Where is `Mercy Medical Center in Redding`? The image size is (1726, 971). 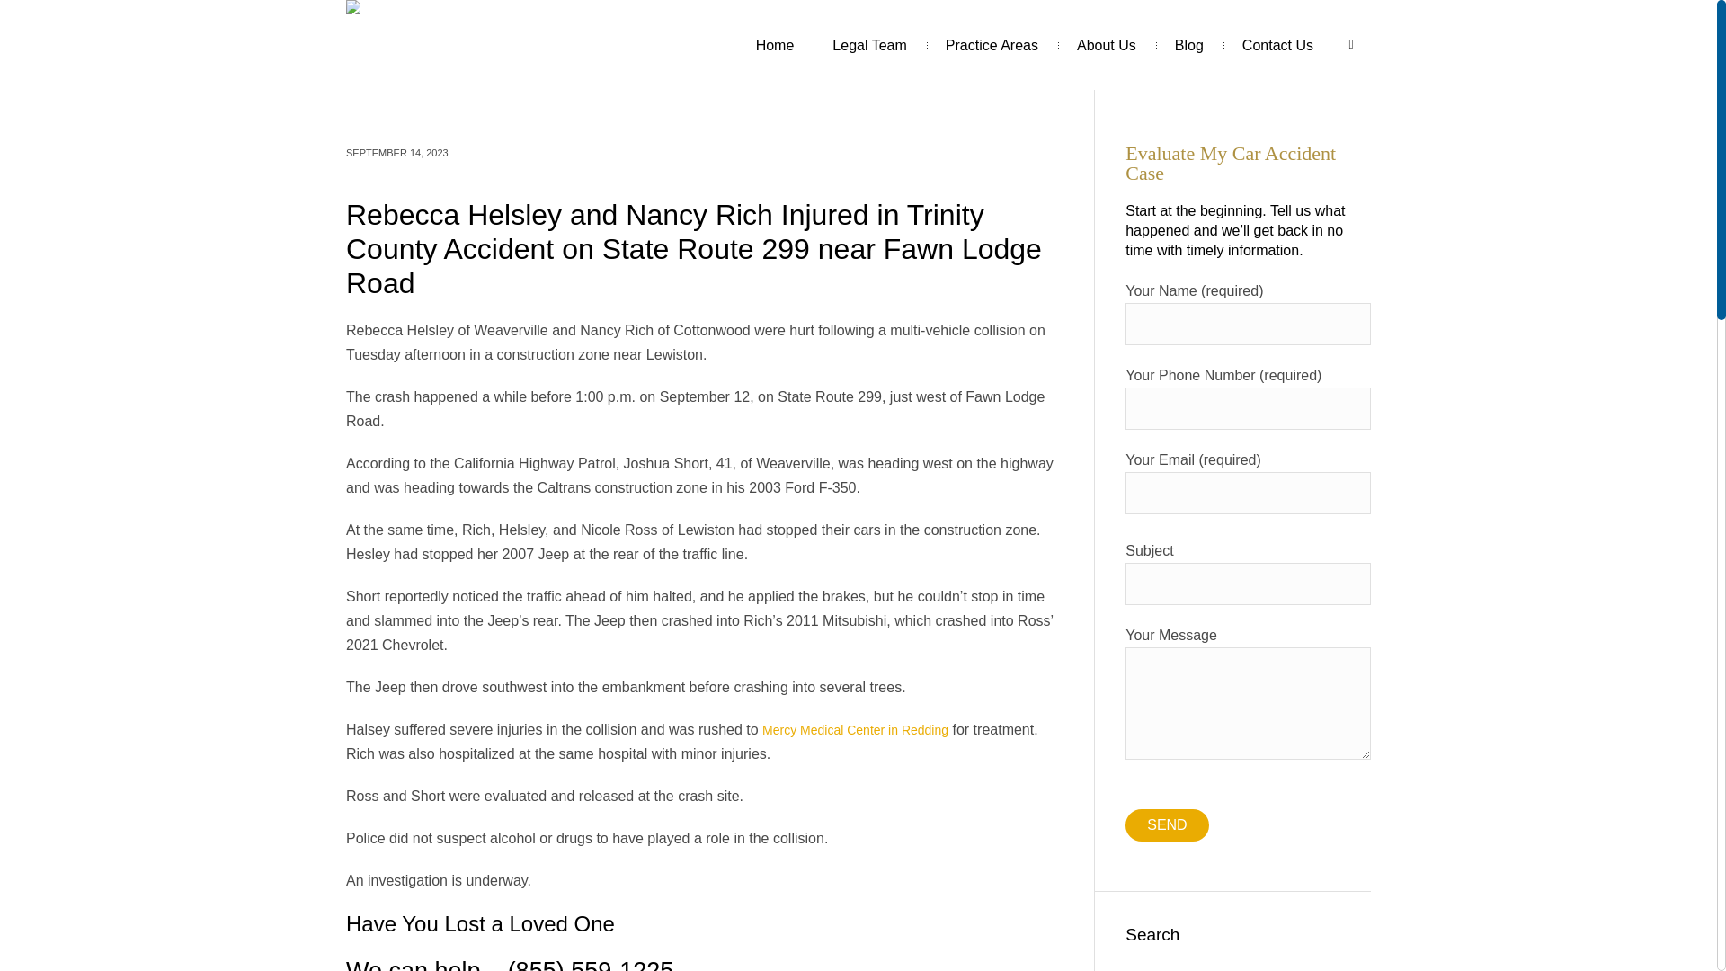 Mercy Medical Center in Redding is located at coordinates (855, 729).